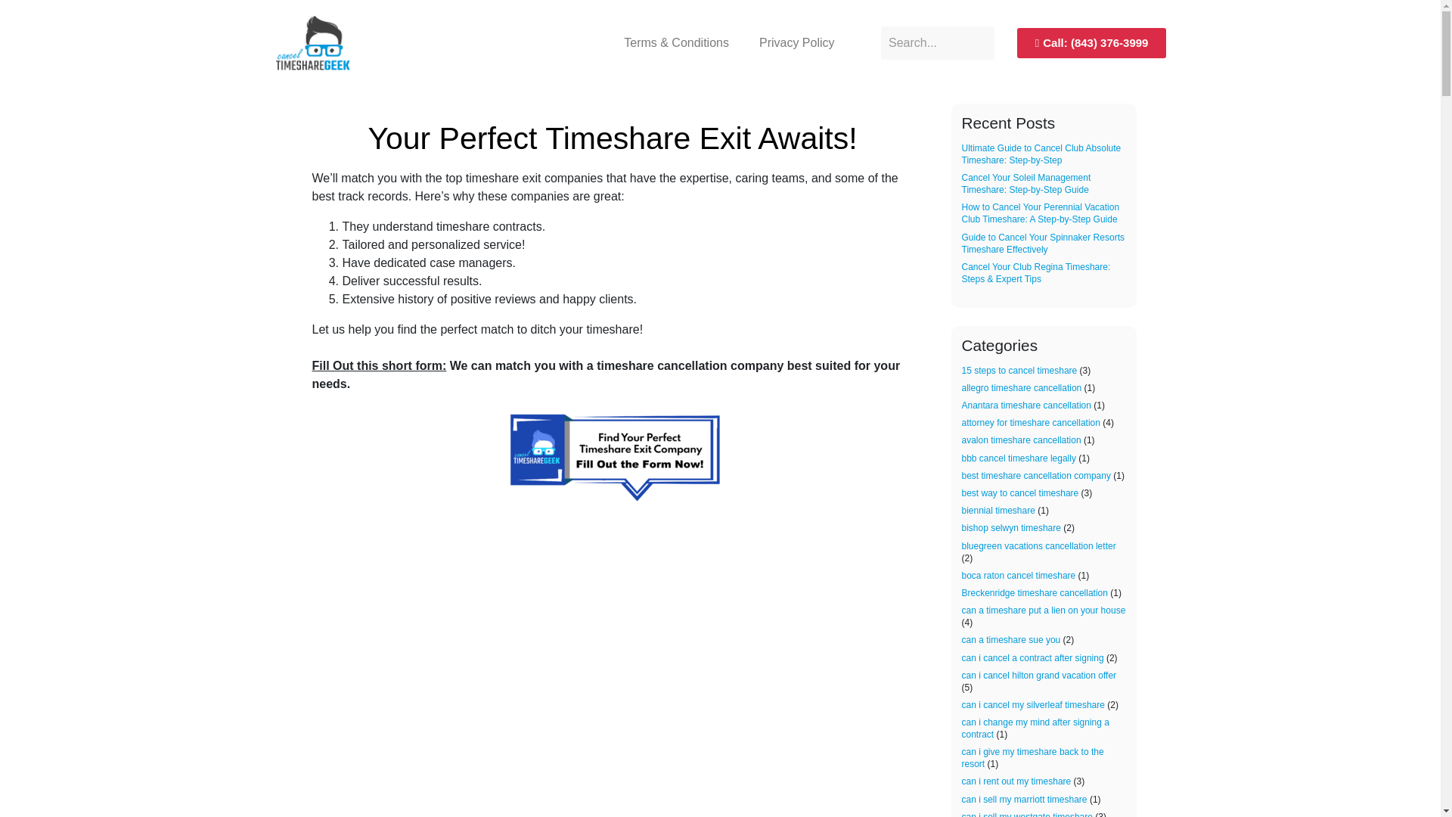  I want to click on can a timeshare put a lien on your house, so click(1044, 610).